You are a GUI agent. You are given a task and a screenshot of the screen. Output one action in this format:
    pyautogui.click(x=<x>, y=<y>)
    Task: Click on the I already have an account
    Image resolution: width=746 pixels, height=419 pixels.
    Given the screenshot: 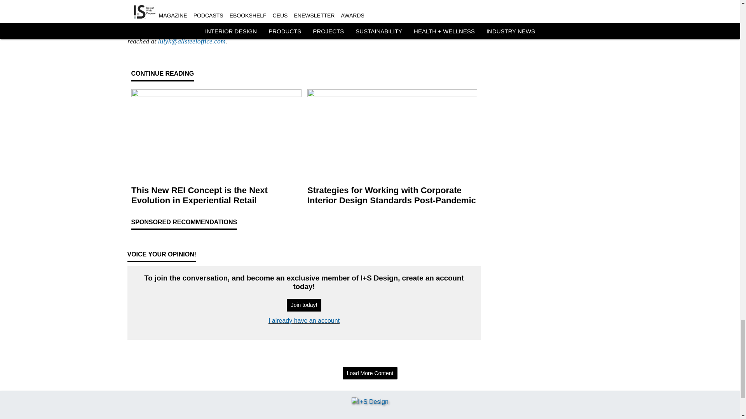 What is the action you would take?
    pyautogui.click(x=304, y=320)
    